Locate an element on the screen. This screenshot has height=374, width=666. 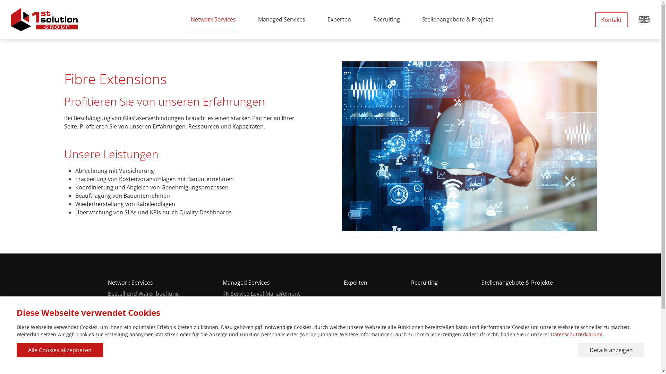
GIS Planung is located at coordinates (144, 357).